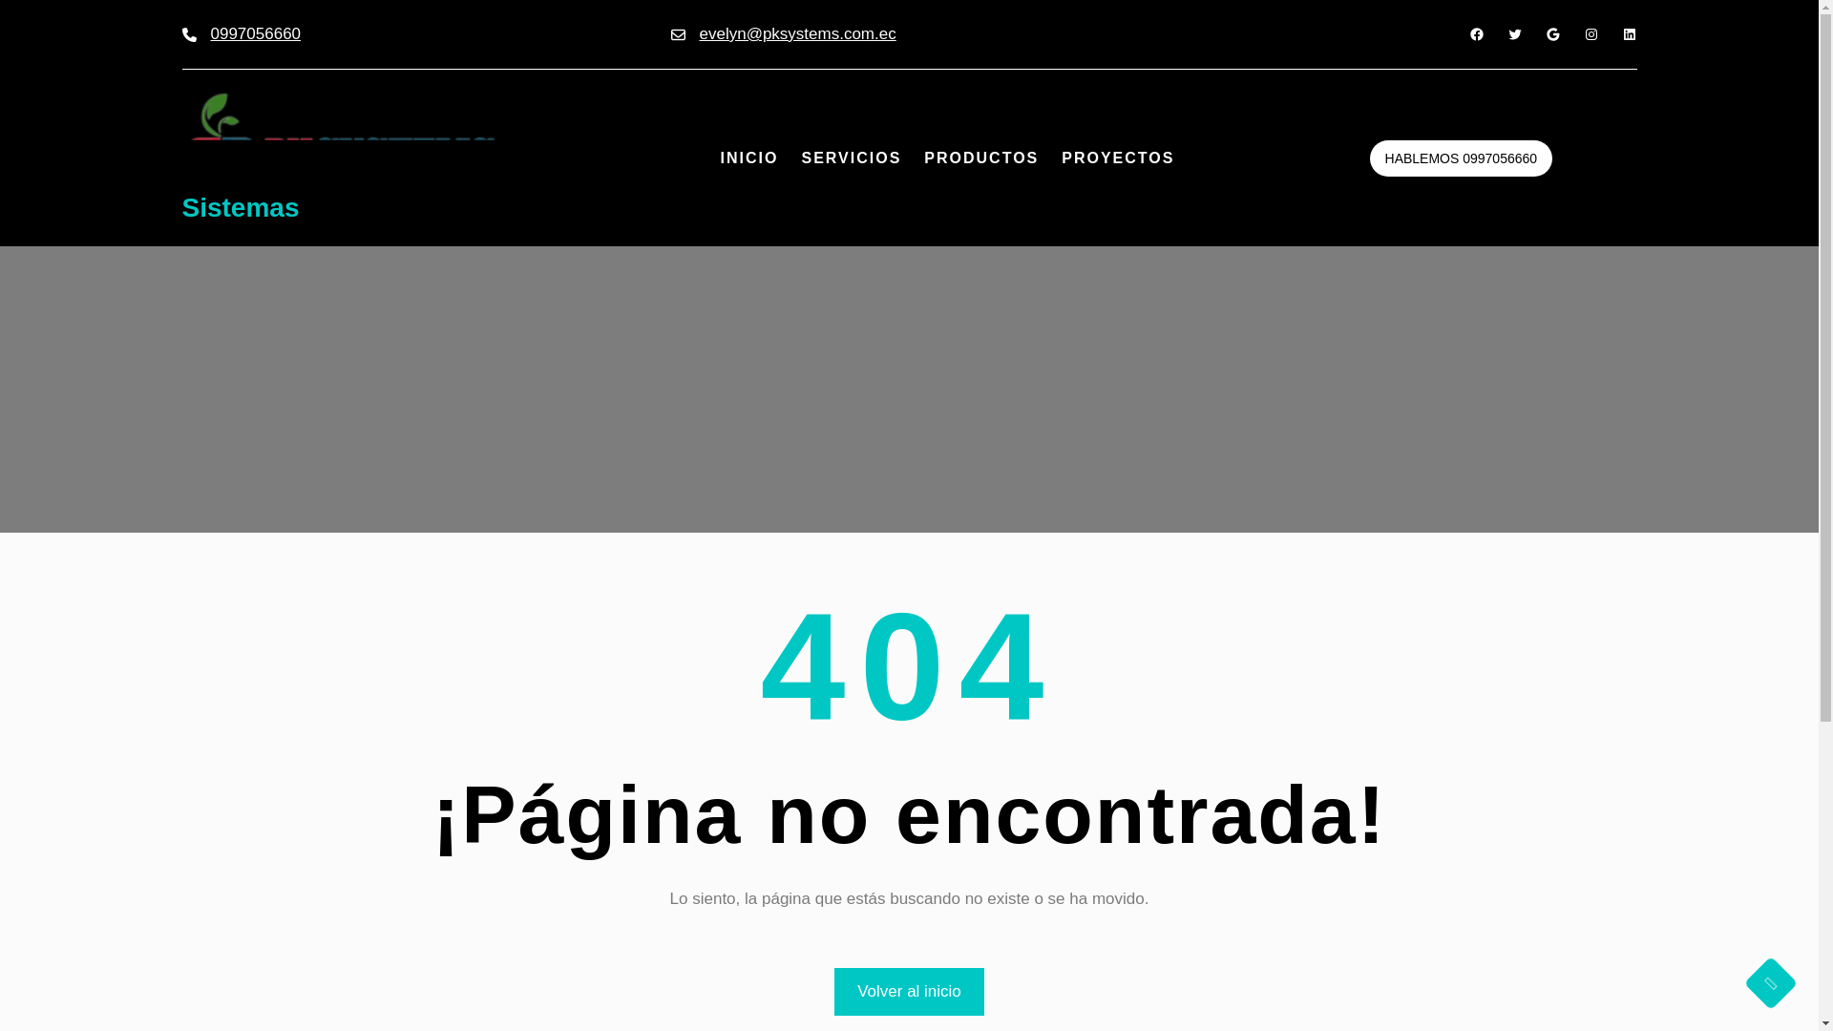 The width and height of the screenshot is (1833, 1031). Describe the element at coordinates (1552, 34) in the screenshot. I see `Google` at that location.